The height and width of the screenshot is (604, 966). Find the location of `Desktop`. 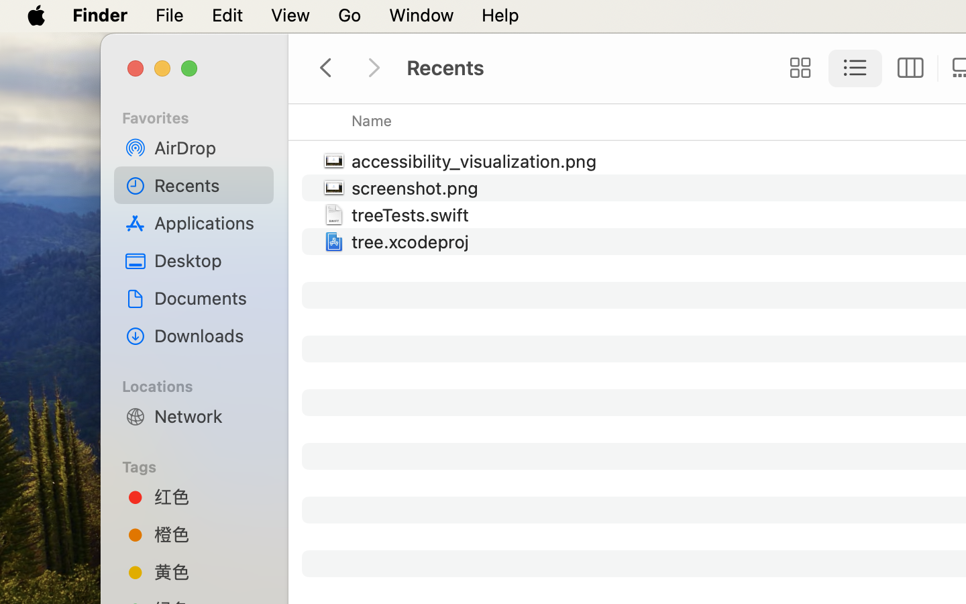

Desktop is located at coordinates (209, 260).